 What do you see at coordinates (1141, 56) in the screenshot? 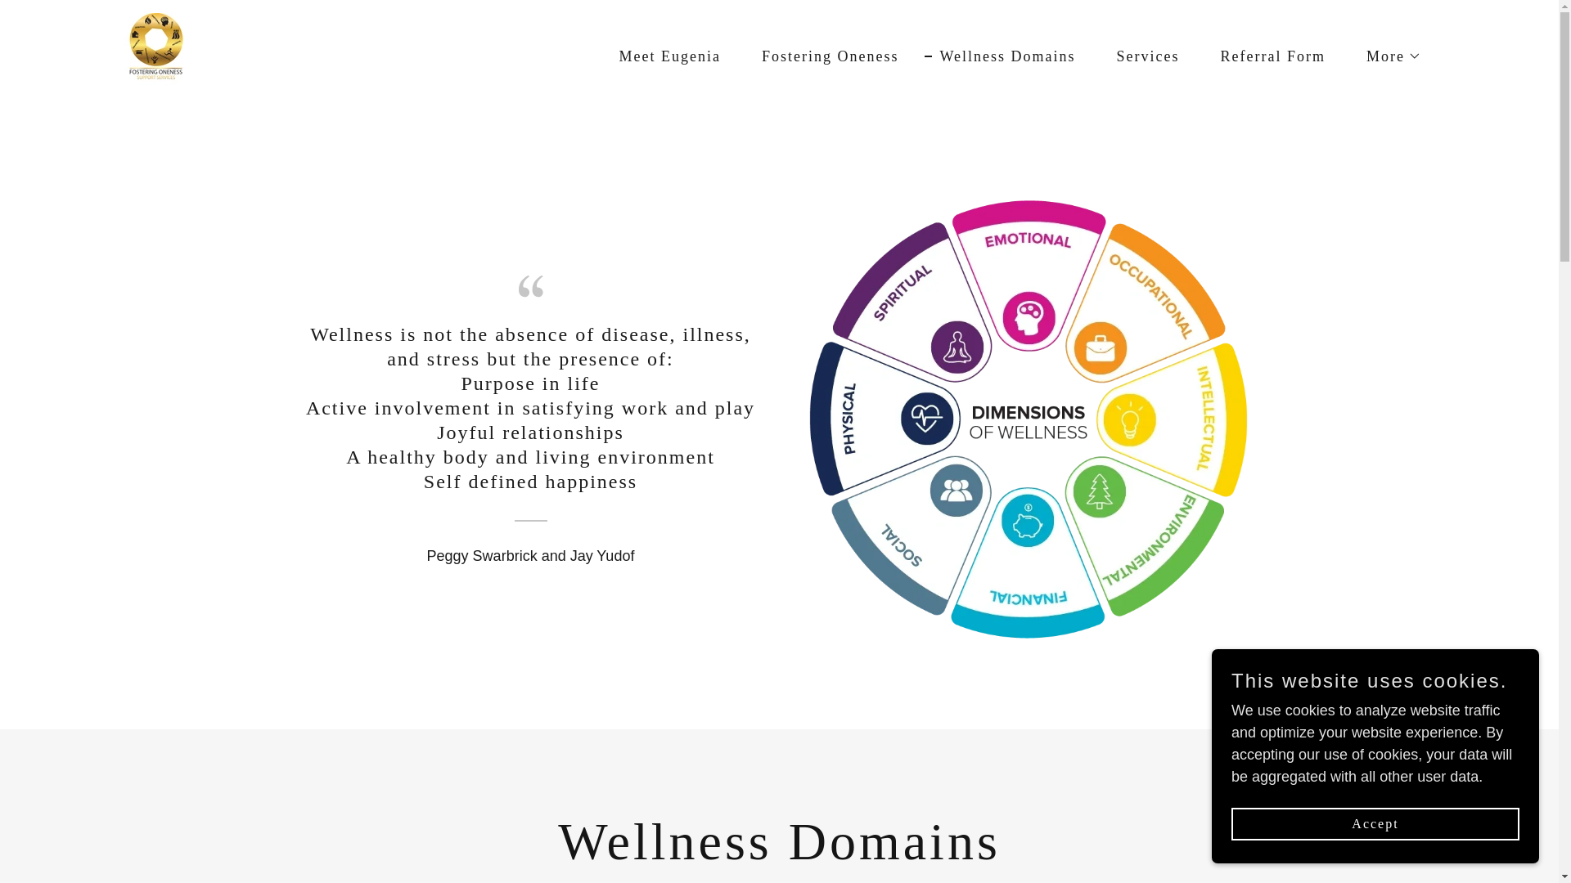
I see `Services` at bounding box center [1141, 56].